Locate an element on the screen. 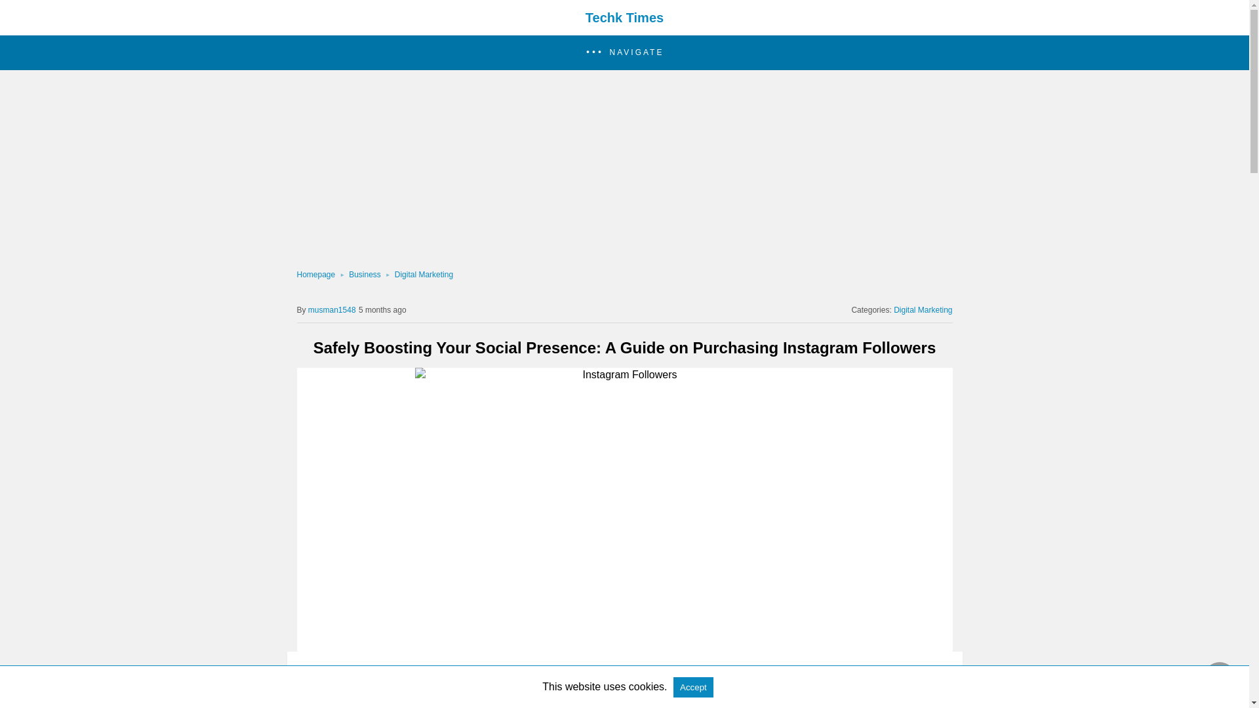  Business is located at coordinates (371, 274).